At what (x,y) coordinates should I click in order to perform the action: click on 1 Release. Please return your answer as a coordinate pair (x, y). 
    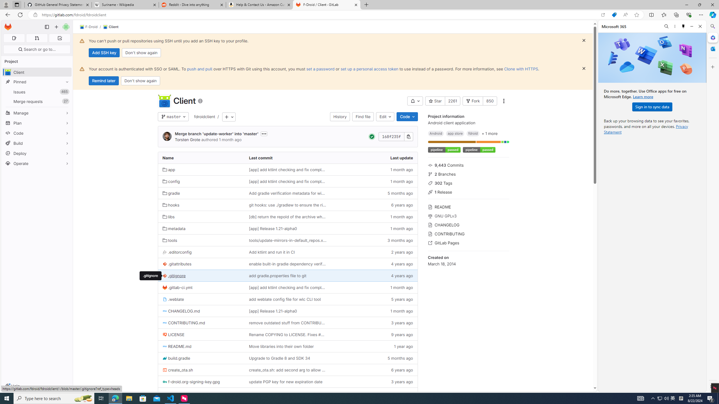
    Looking at the image, I should click on (468, 192).